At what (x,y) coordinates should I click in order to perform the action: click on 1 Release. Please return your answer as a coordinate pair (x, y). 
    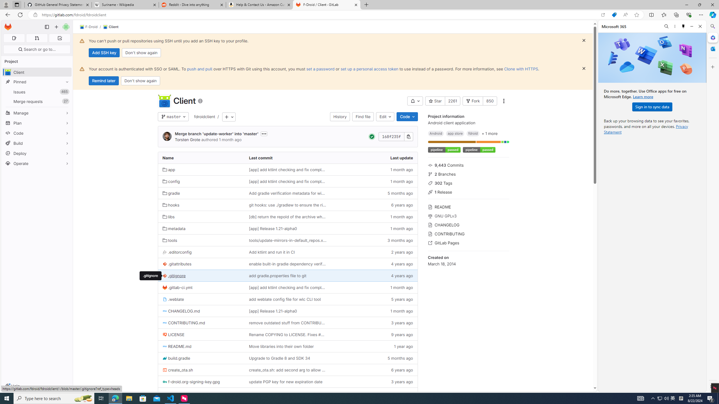
    Looking at the image, I should click on (468, 192).